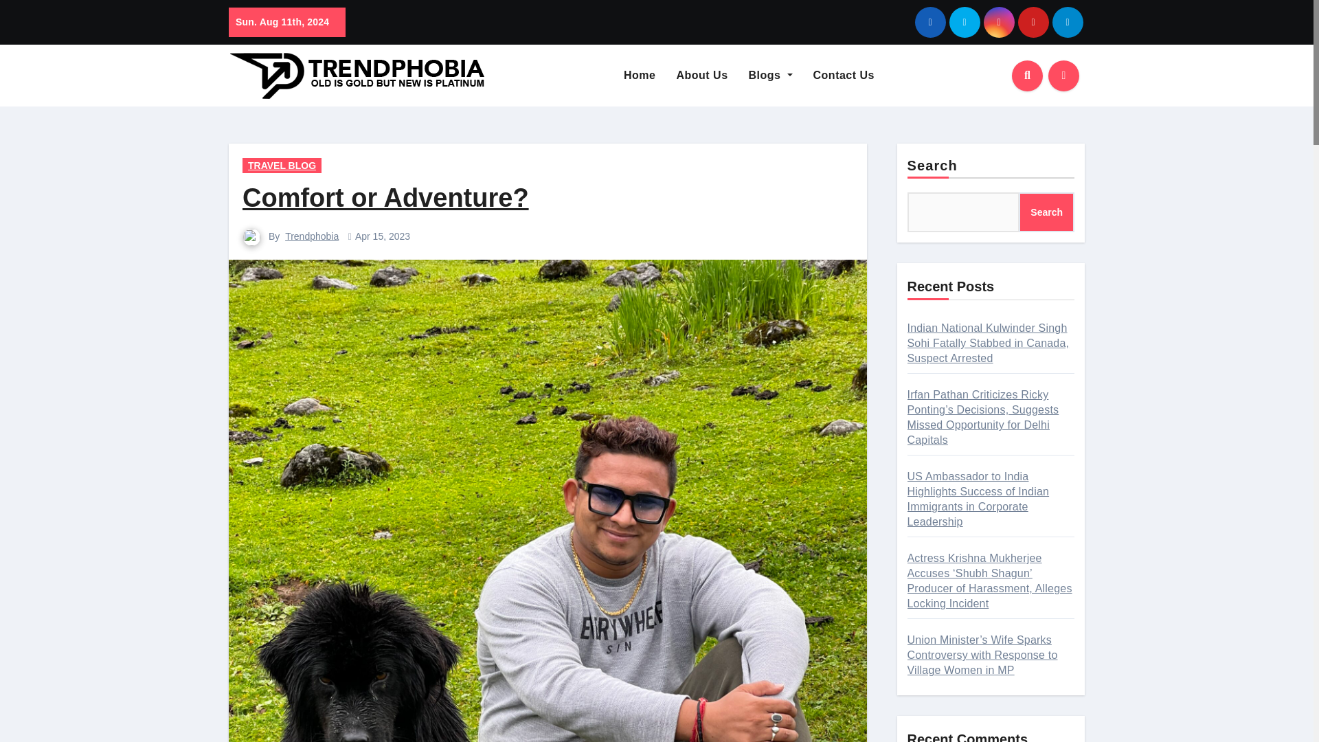 Image resolution: width=1319 pixels, height=742 pixels. What do you see at coordinates (312, 236) in the screenshot?
I see `Trendphobia` at bounding box center [312, 236].